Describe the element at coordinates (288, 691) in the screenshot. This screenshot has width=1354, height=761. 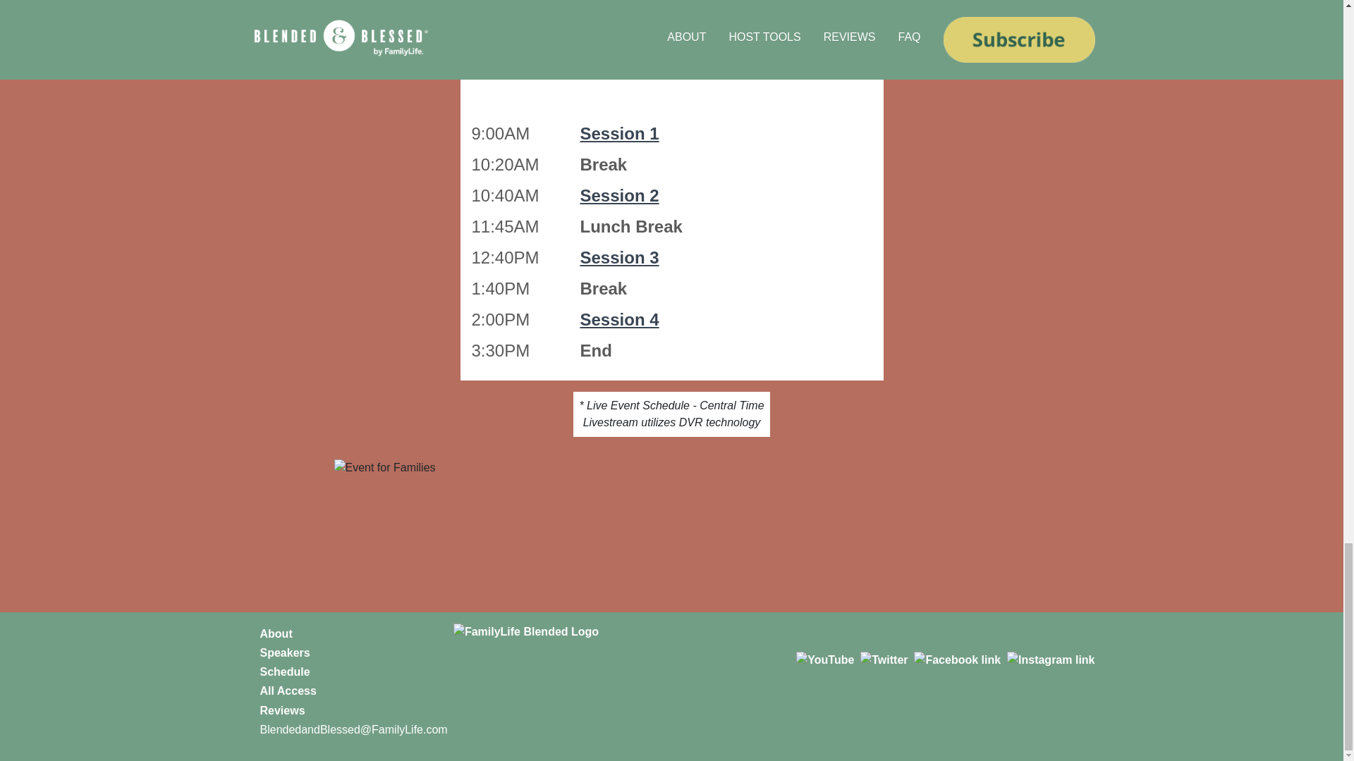
I see `All Access` at that location.